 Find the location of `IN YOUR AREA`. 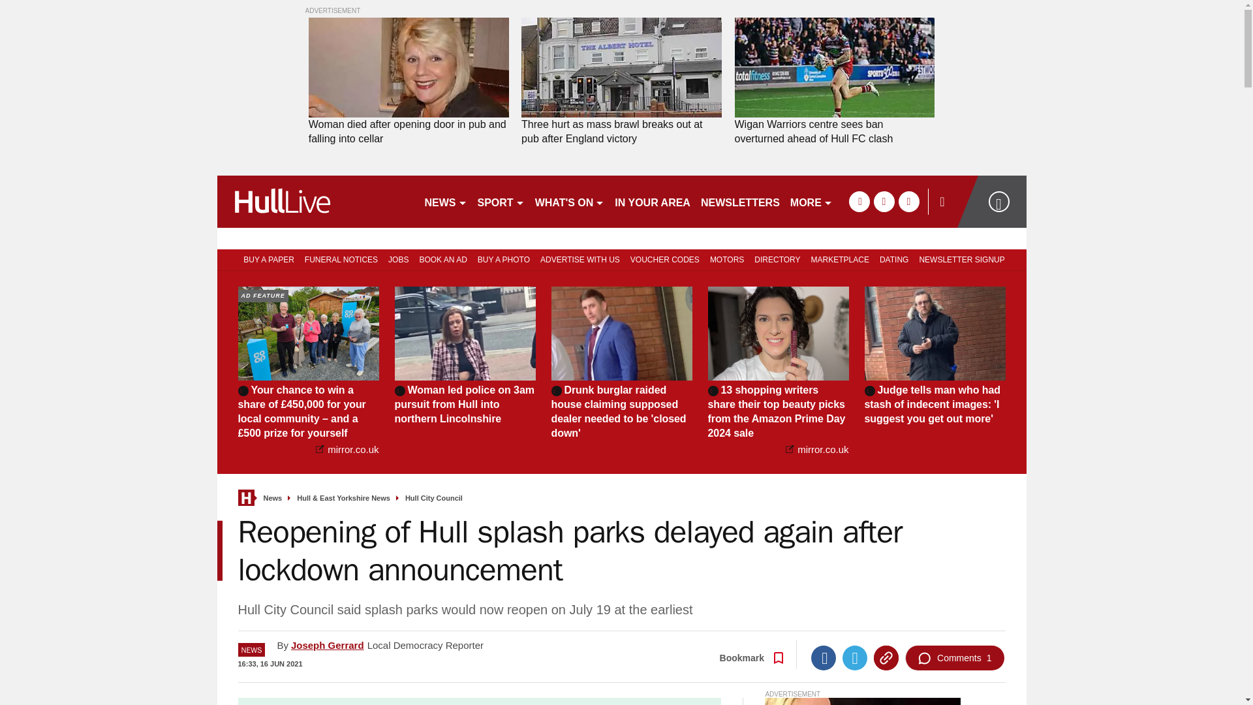

IN YOUR AREA is located at coordinates (652, 201).